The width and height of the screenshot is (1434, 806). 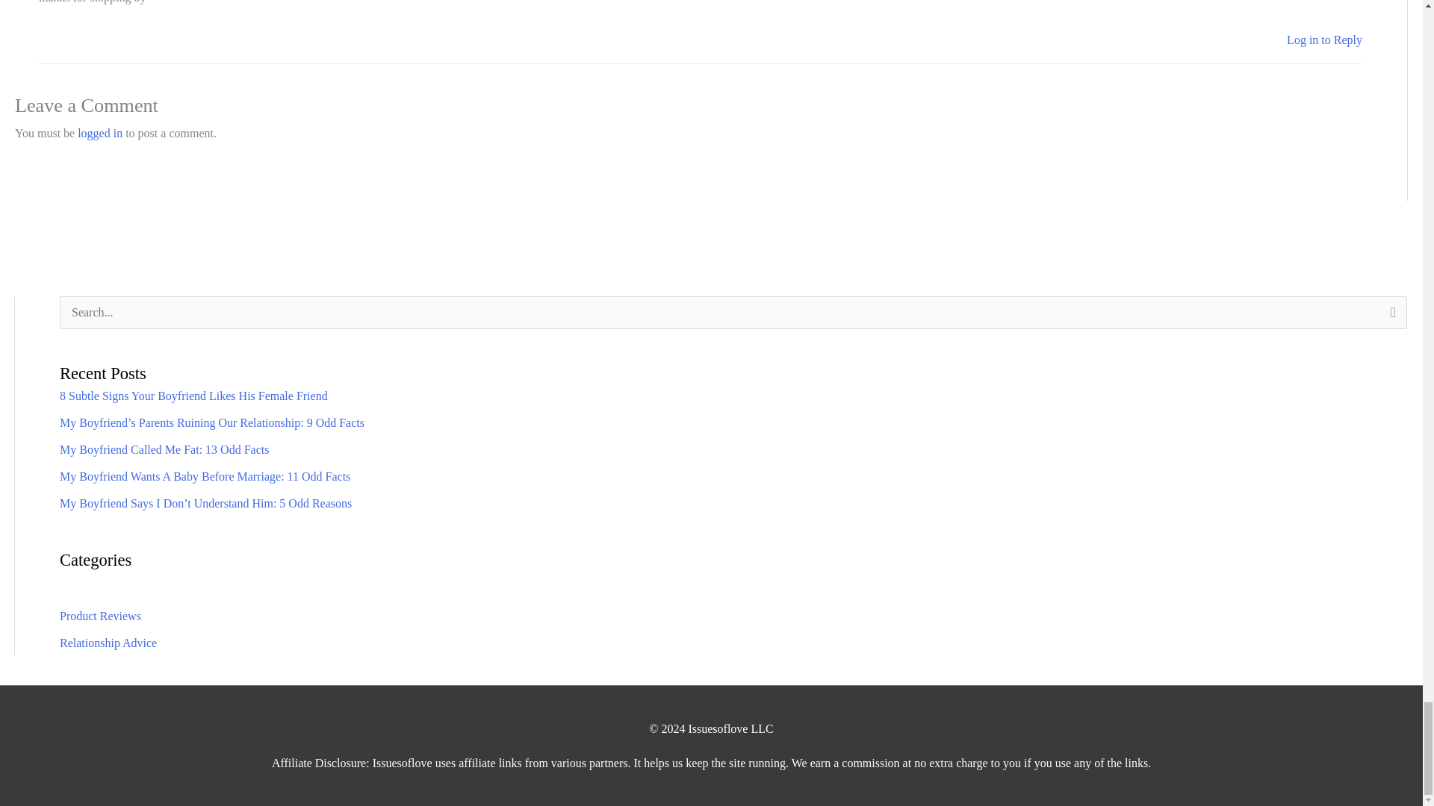 I want to click on 8 Subtle Signs Your Boyfriend Likes His Female Friend, so click(x=194, y=396).